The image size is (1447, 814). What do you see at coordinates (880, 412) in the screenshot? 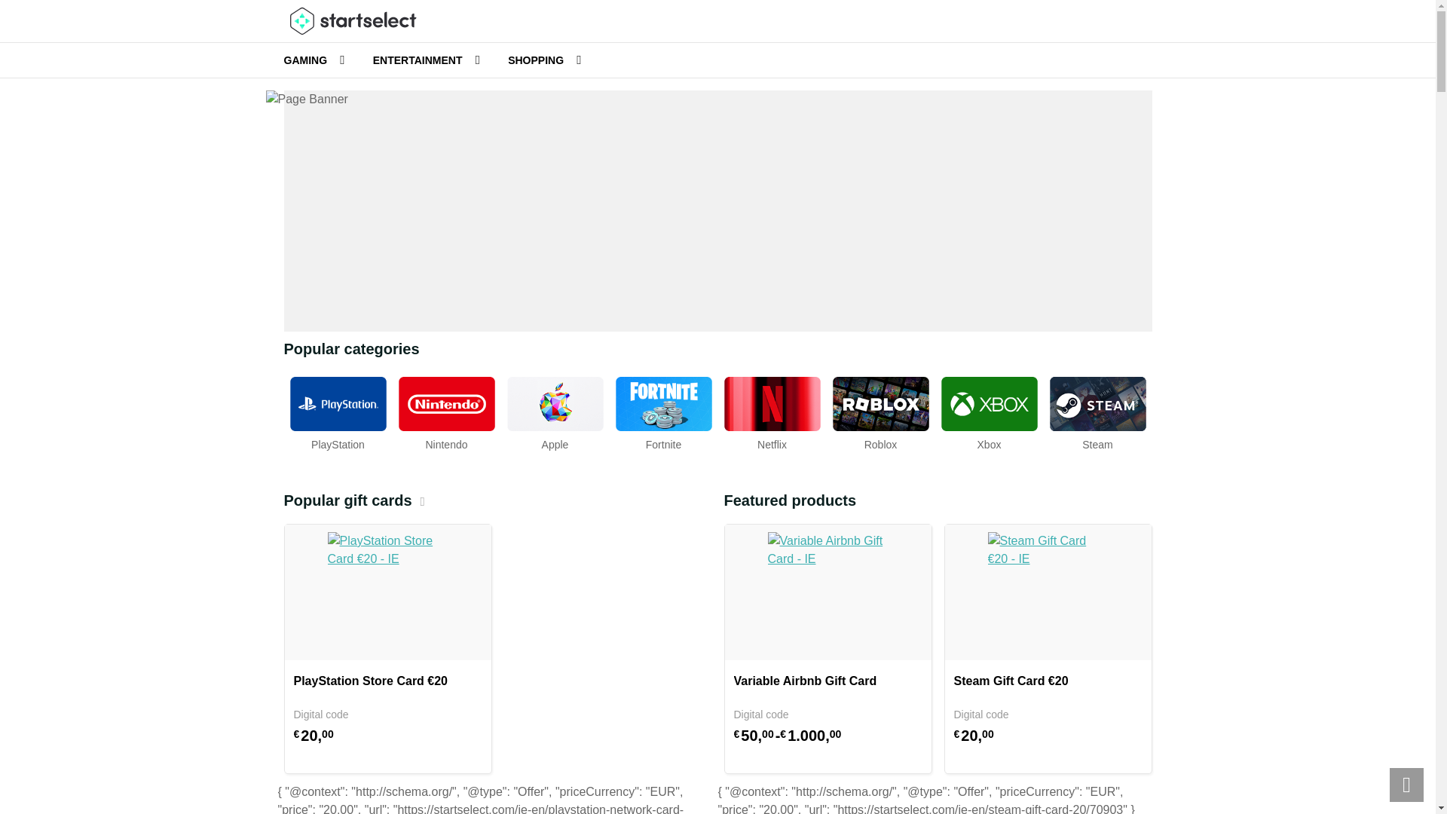
I see `roblox` at bounding box center [880, 412].